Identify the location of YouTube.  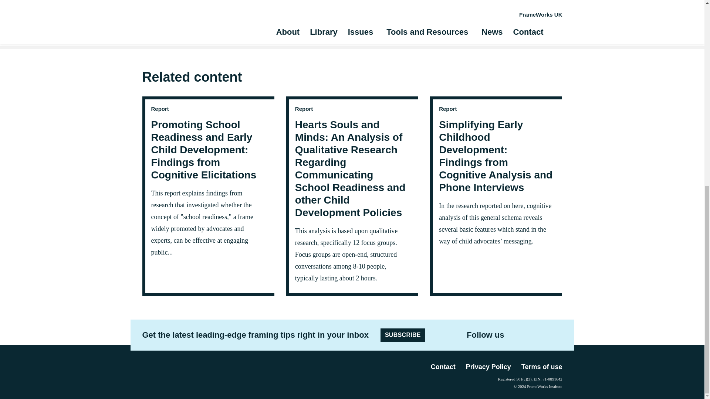
(556, 335).